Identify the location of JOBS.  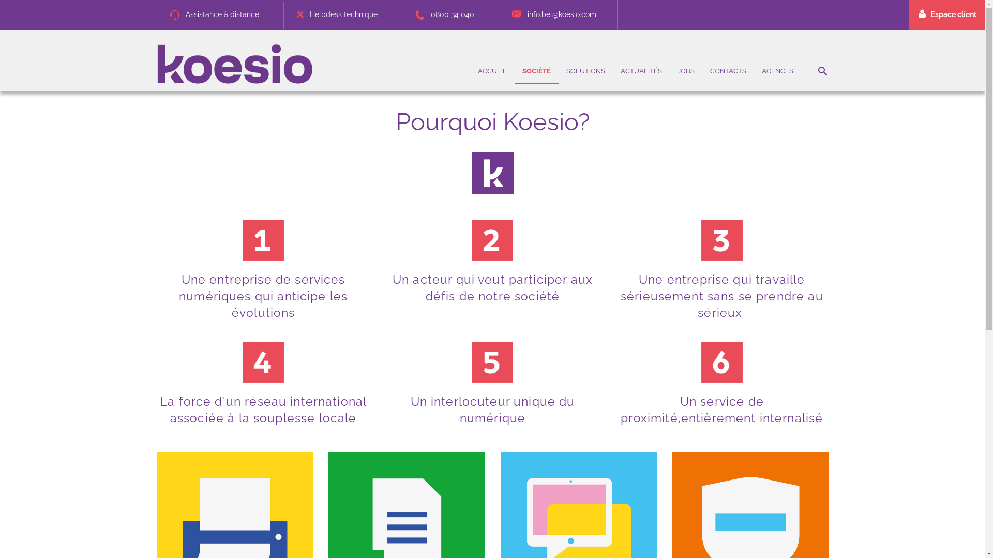
(686, 71).